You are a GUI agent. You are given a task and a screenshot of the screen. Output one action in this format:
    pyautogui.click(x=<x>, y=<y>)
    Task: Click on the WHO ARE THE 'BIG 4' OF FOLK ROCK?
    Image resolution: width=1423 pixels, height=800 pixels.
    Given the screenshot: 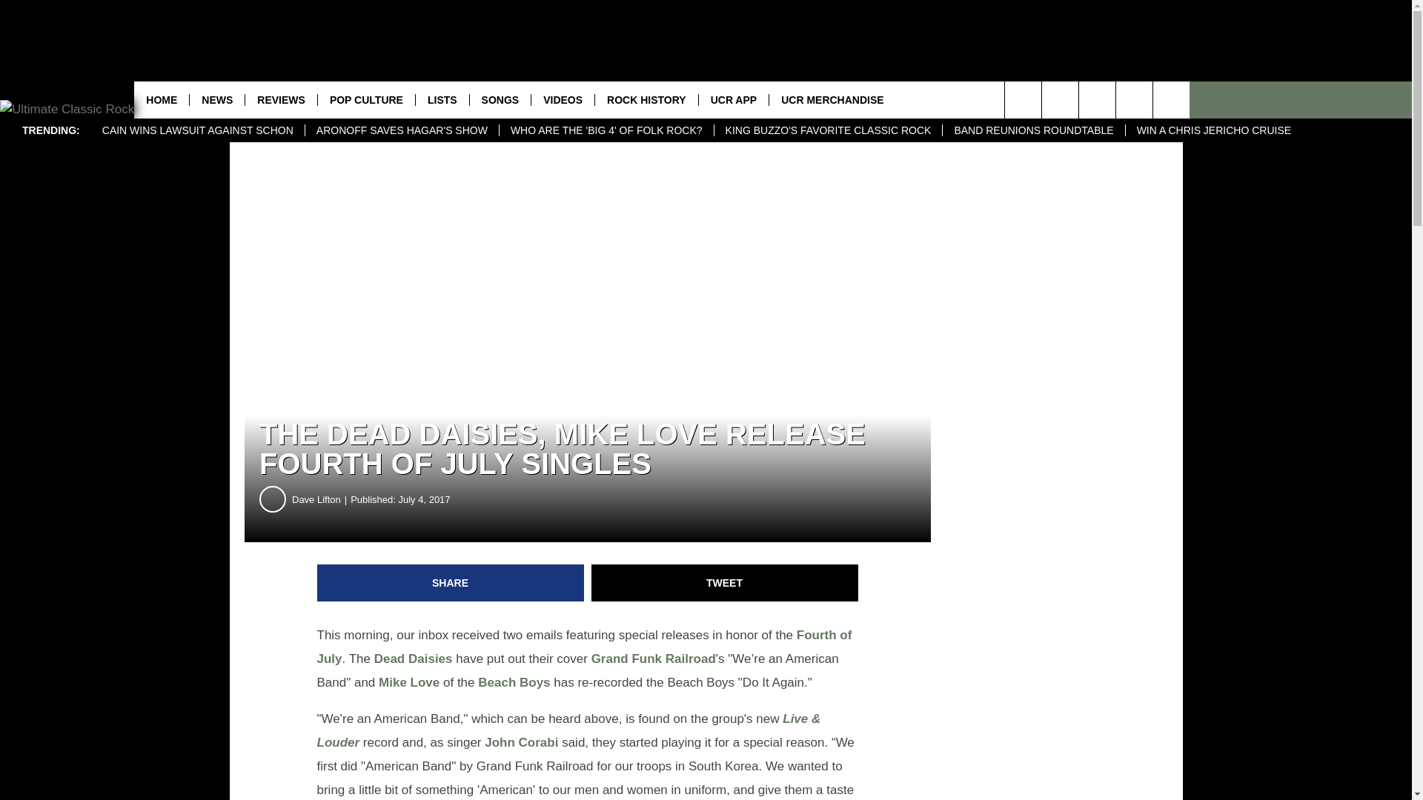 What is the action you would take?
    pyautogui.click(x=606, y=130)
    